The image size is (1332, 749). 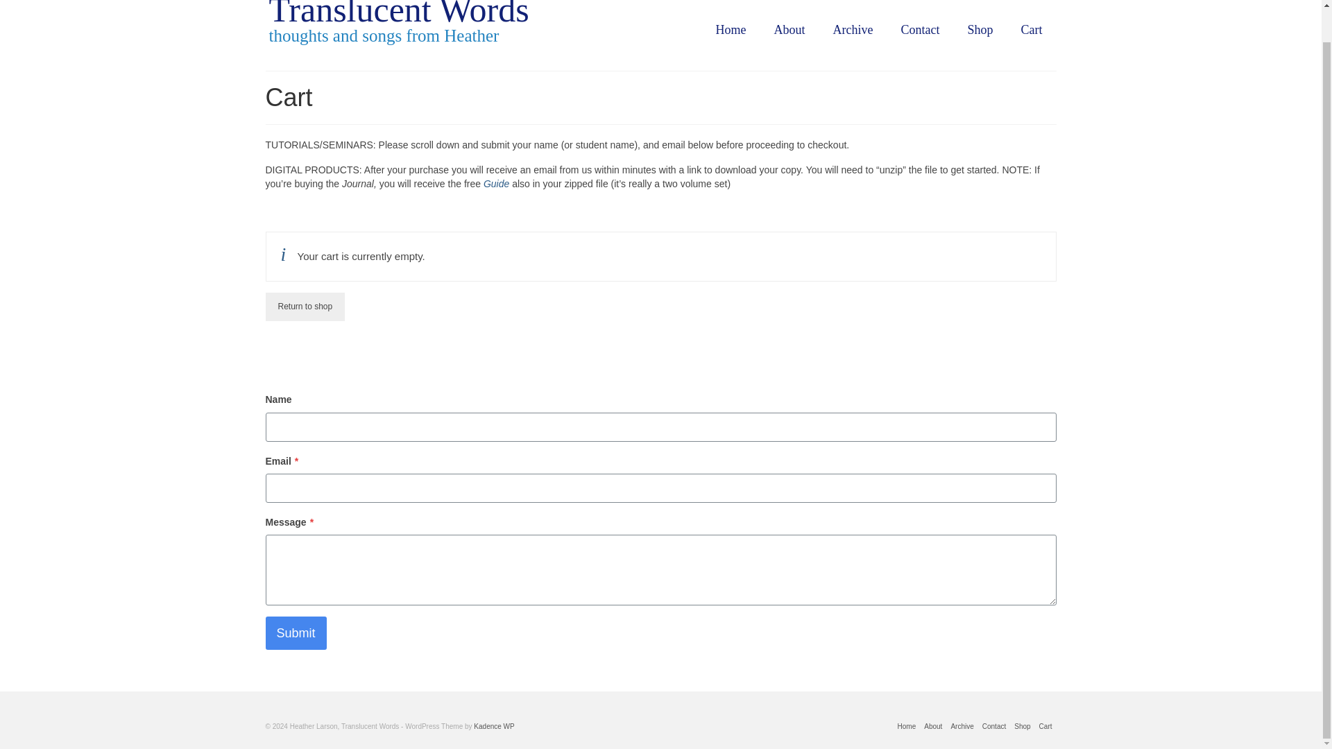 I want to click on Contact, so click(x=993, y=727).